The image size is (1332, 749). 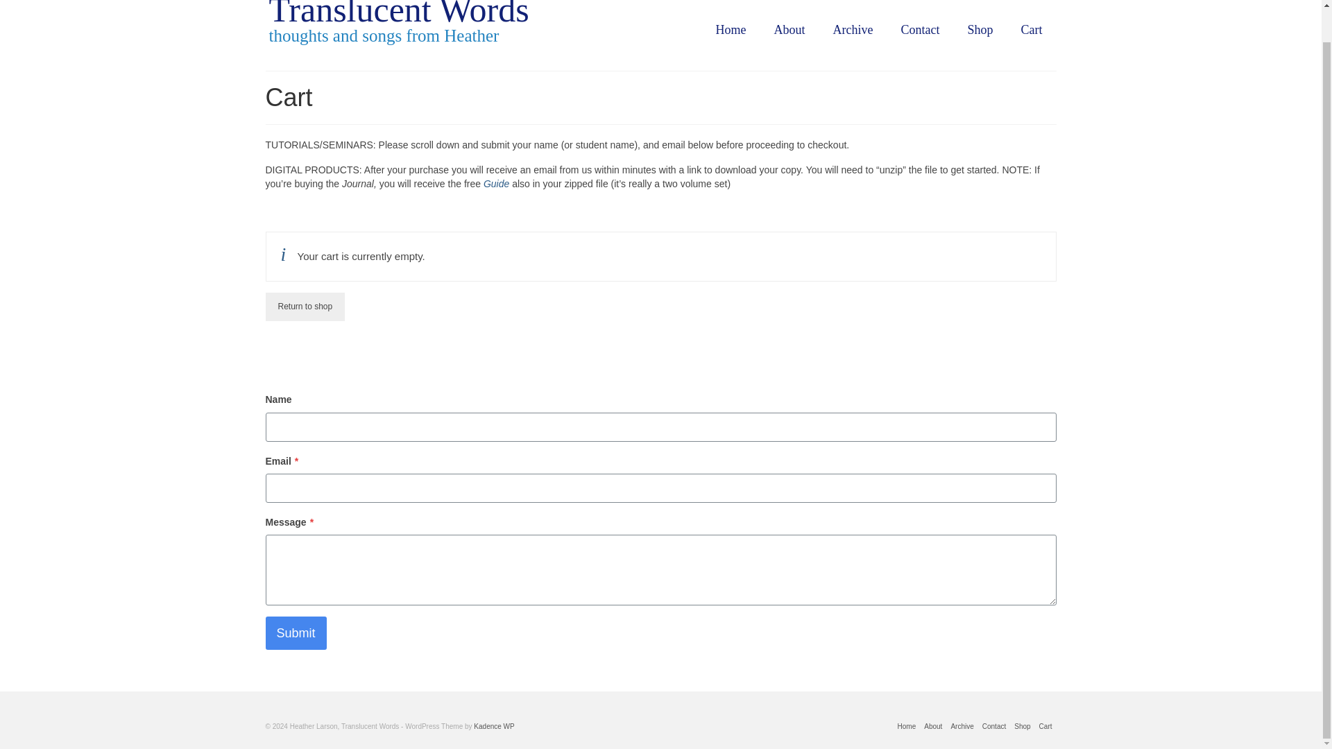 I want to click on Contact, so click(x=993, y=727).